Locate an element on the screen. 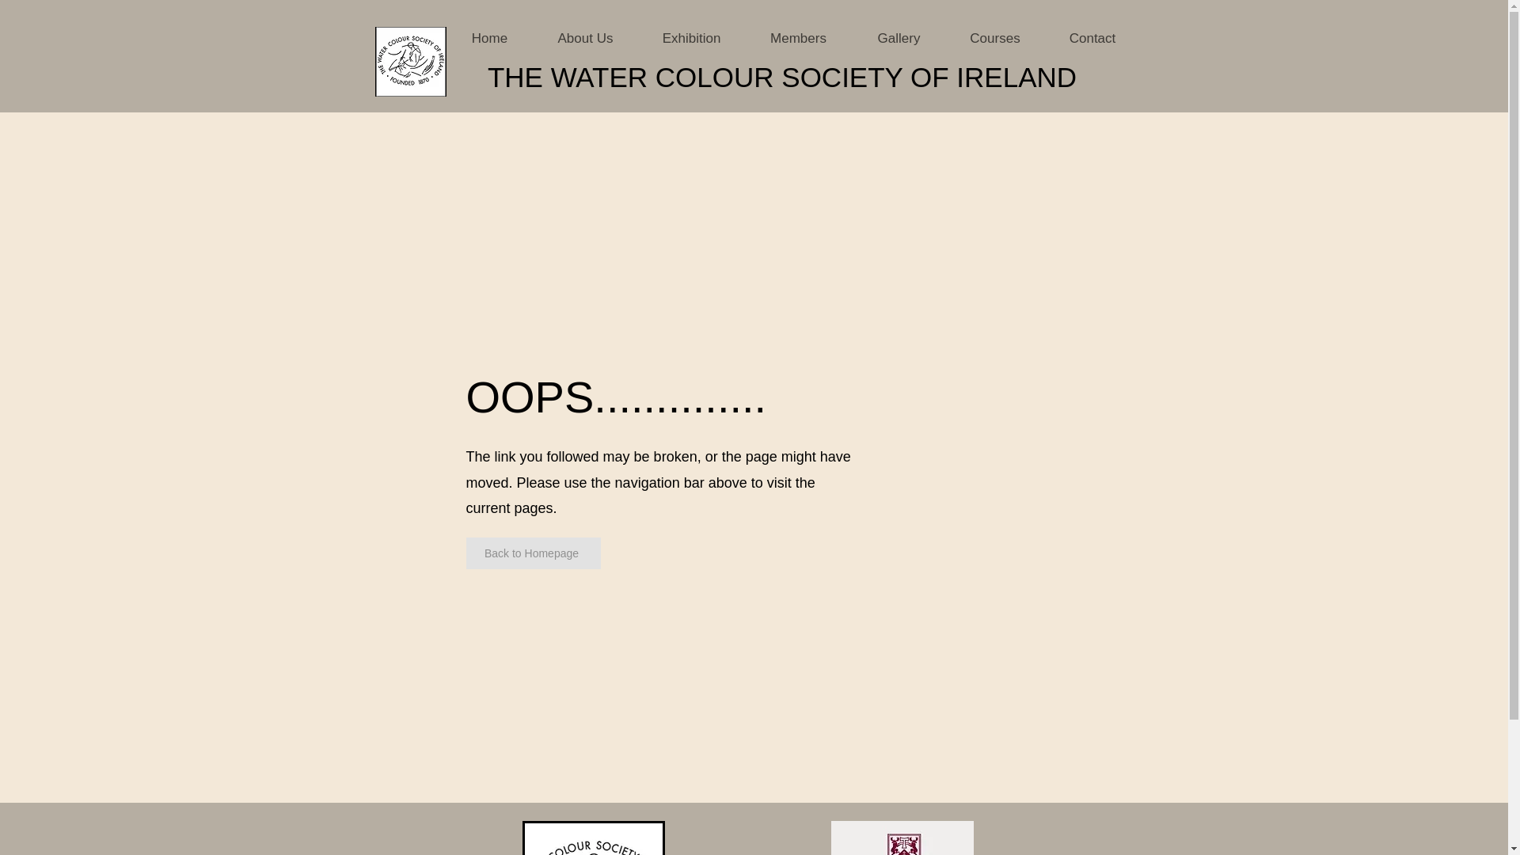  Gallery is located at coordinates (899, 39).